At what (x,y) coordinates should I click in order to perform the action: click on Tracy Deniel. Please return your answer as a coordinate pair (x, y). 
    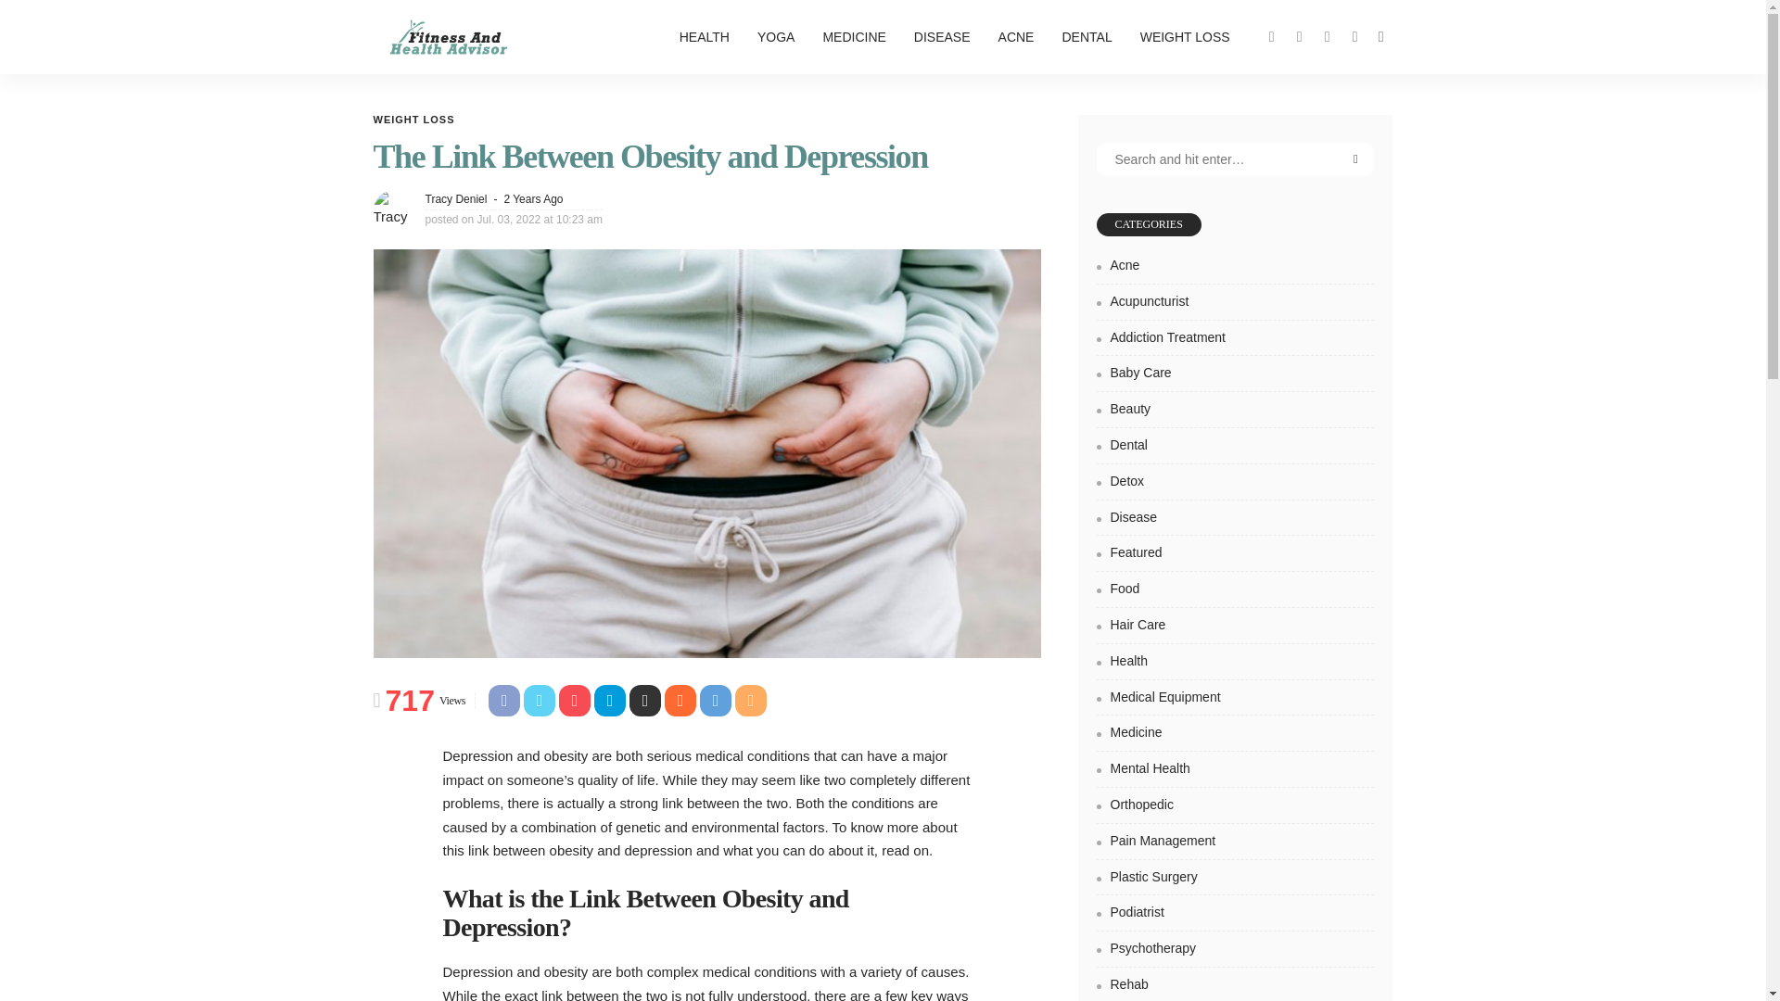
    Looking at the image, I should click on (455, 198).